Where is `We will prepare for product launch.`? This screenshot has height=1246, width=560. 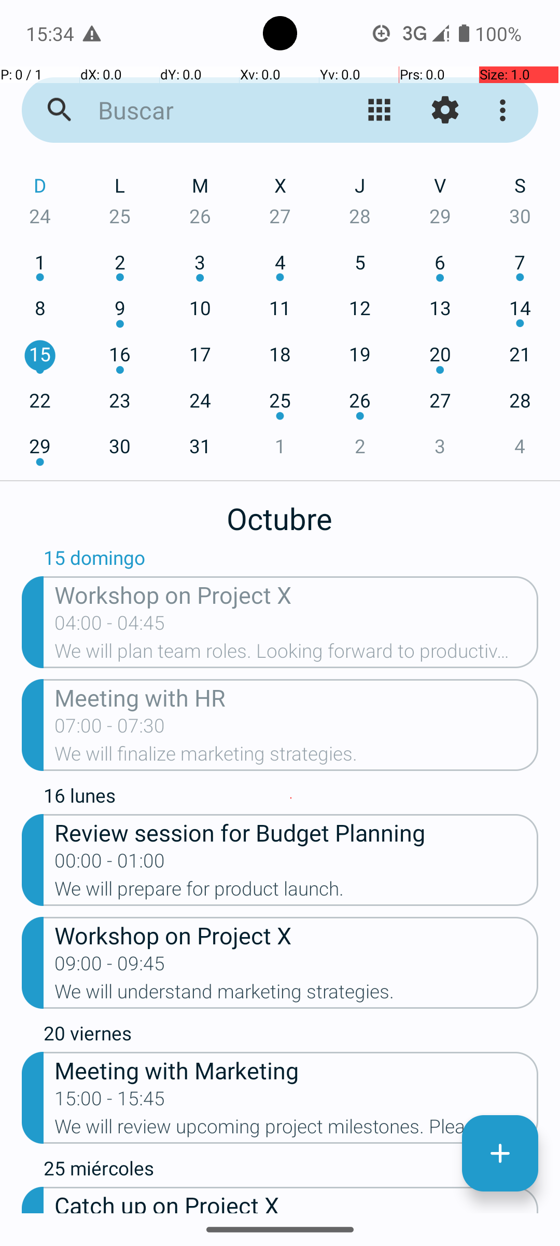 We will prepare for product launch. is located at coordinates (297, 892).